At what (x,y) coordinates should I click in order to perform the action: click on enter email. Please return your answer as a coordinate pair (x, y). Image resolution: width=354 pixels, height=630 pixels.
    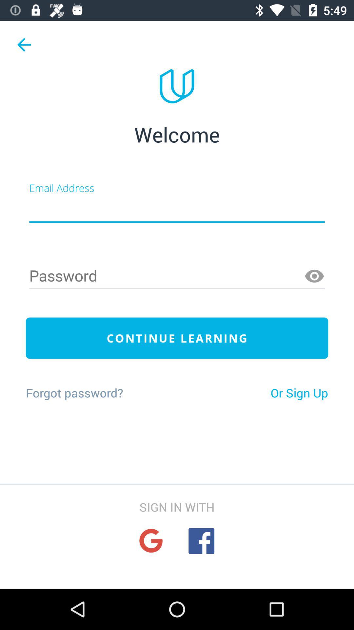
    Looking at the image, I should click on (177, 209).